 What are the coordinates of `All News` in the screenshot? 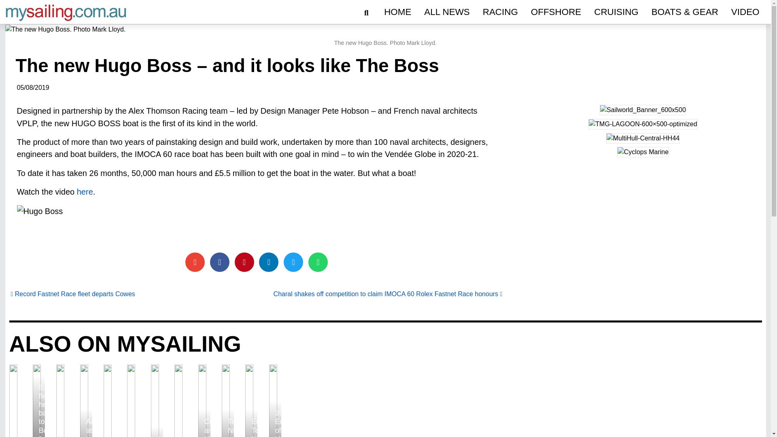 It's located at (447, 12).